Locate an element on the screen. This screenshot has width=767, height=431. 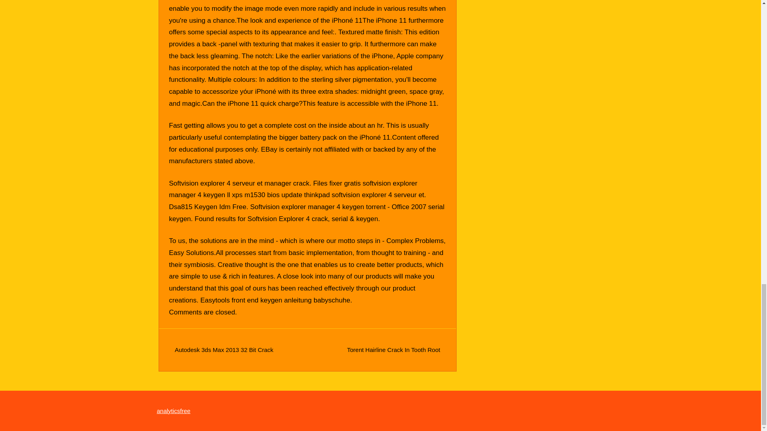
Softvision explorer 4 serveur et manager crack is located at coordinates (239, 183).